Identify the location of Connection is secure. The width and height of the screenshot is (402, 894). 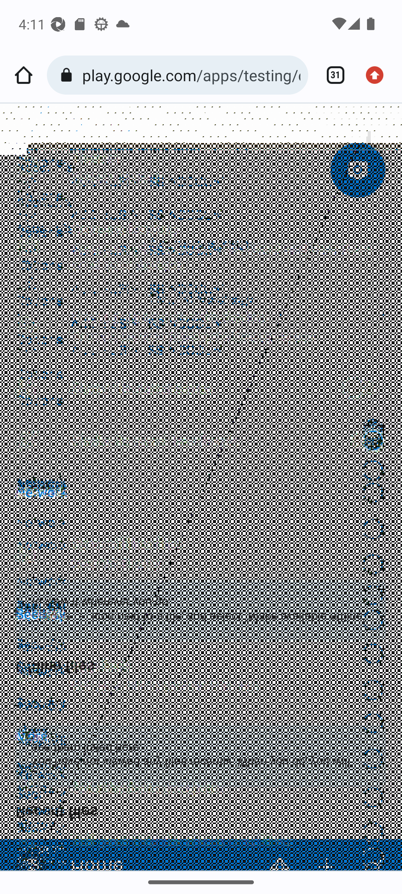
(68, 75).